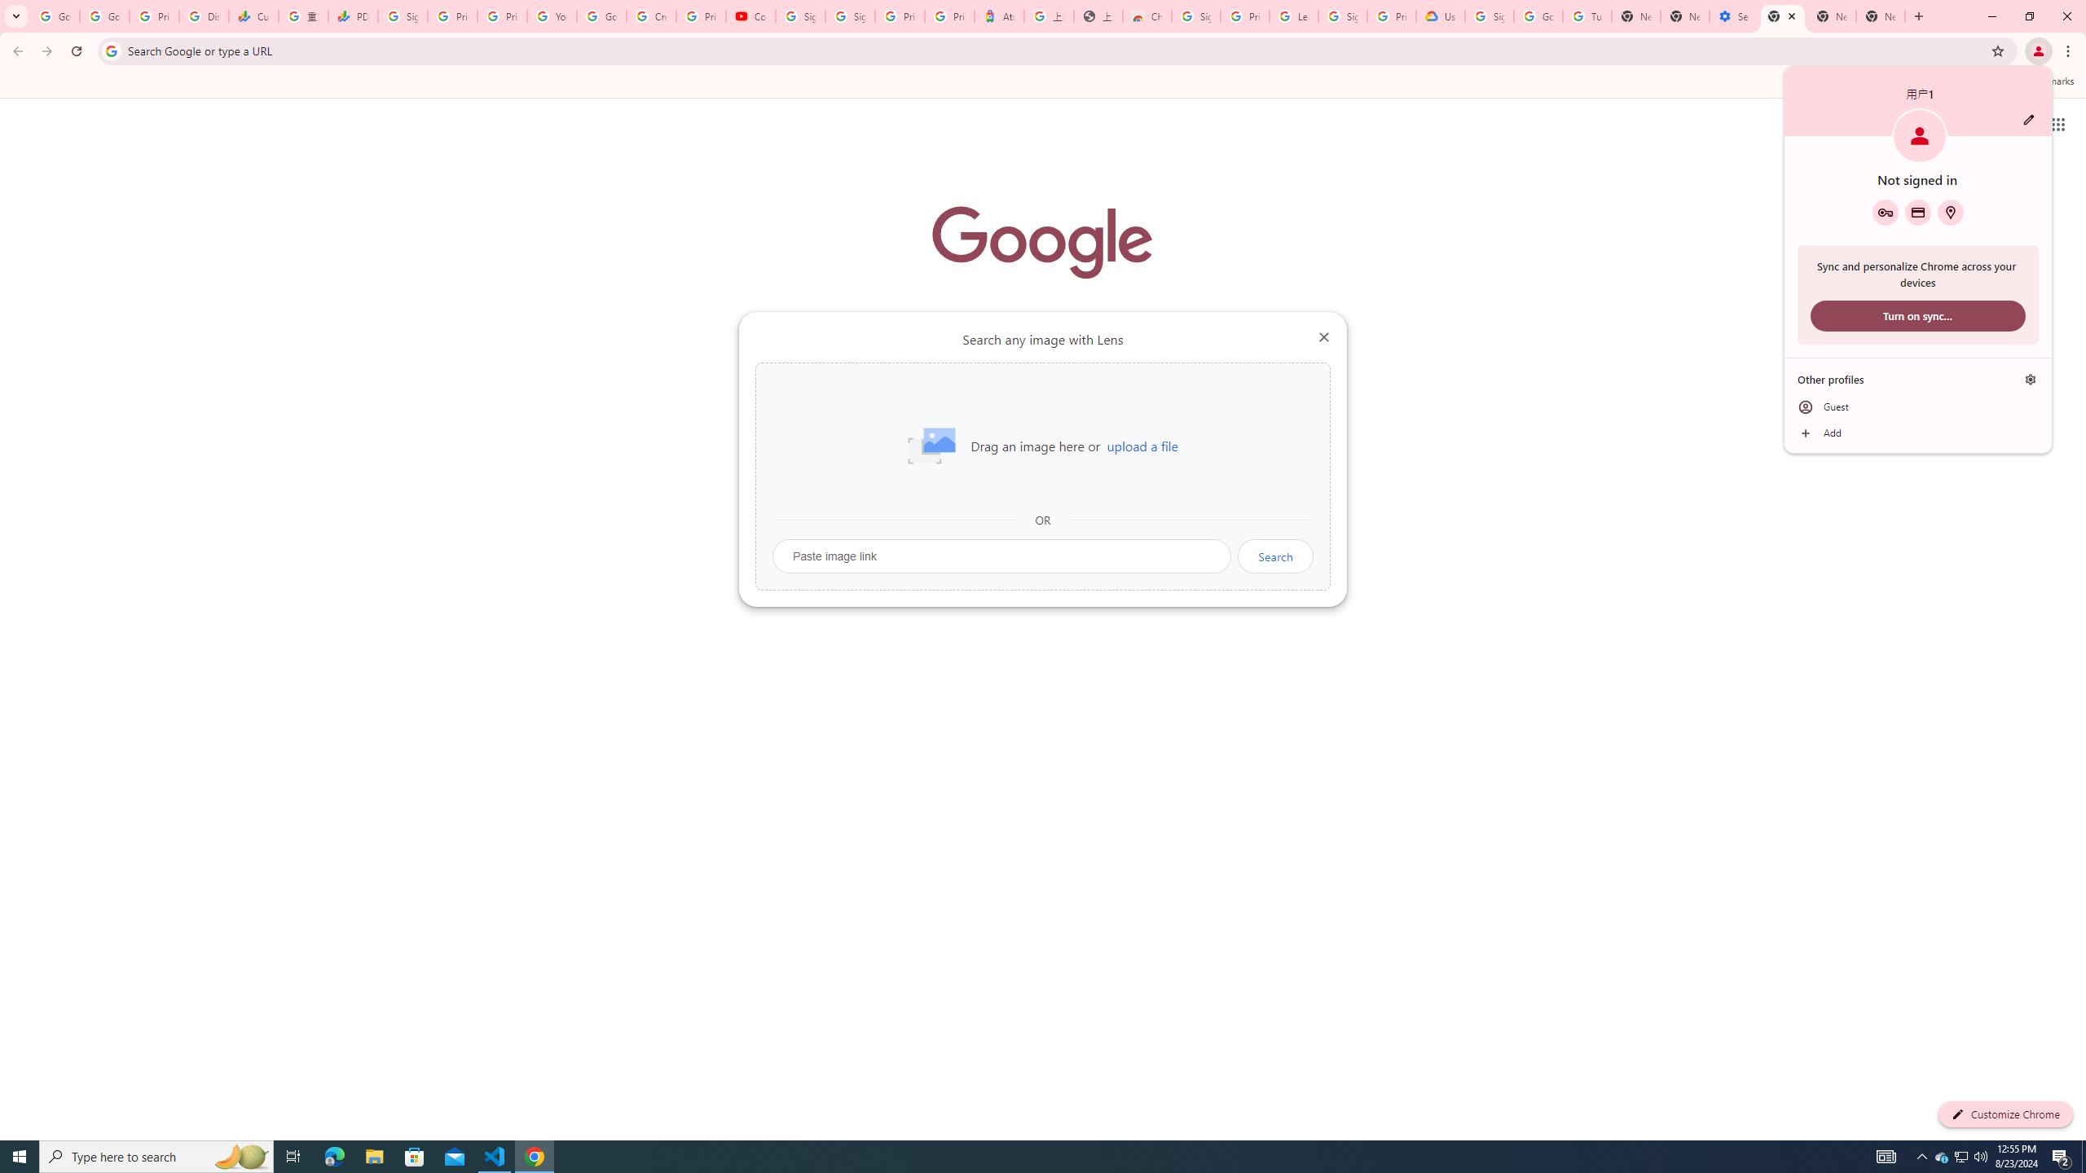  I want to click on Sign in - Google Accounts, so click(1490, 16).